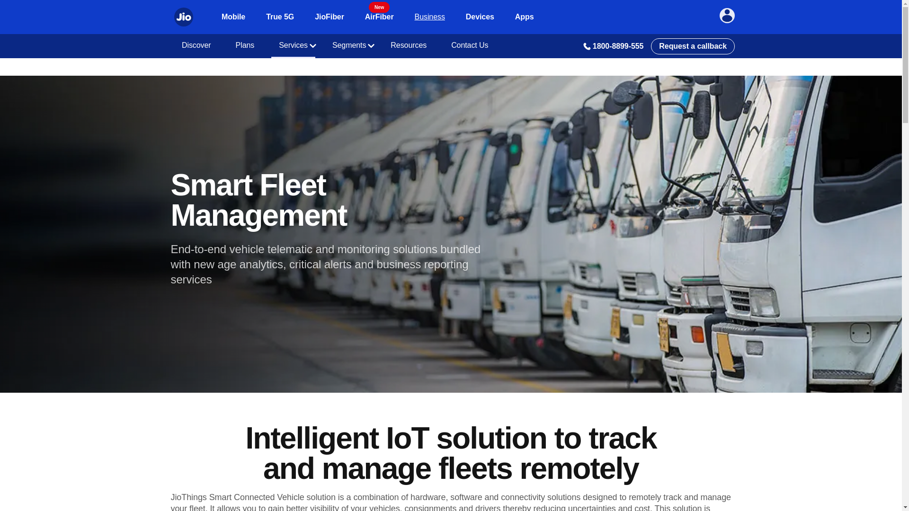 Image resolution: width=909 pixels, height=511 pixels. Describe the element at coordinates (233, 17) in the screenshot. I see `True 5G` at that location.